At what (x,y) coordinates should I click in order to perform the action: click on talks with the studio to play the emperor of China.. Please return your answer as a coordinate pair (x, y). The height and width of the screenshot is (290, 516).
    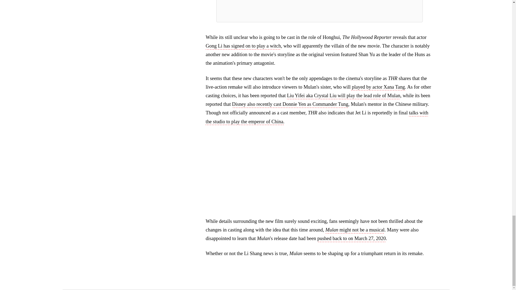
    Looking at the image, I should click on (317, 118).